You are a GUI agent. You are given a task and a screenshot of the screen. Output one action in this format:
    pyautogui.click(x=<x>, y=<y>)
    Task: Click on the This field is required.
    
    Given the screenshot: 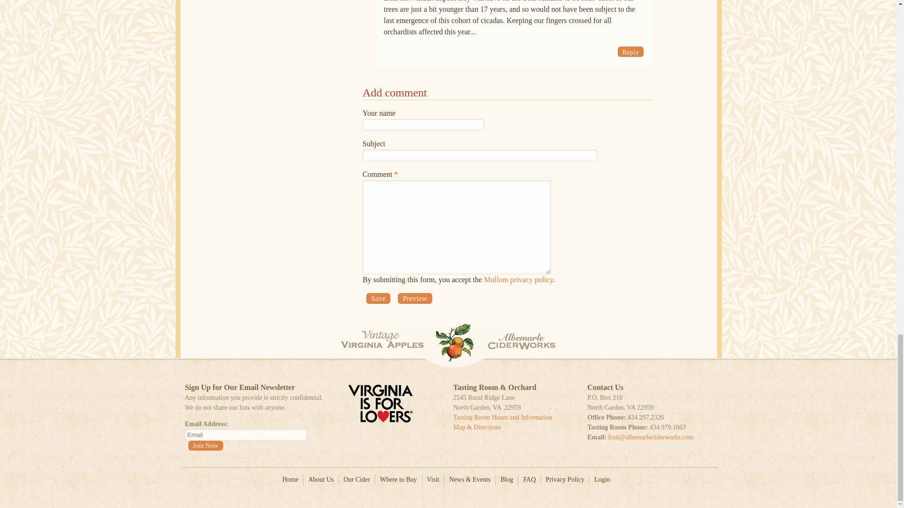 What is the action you would take?
    pyautogui.click(x=395, y=174)
    